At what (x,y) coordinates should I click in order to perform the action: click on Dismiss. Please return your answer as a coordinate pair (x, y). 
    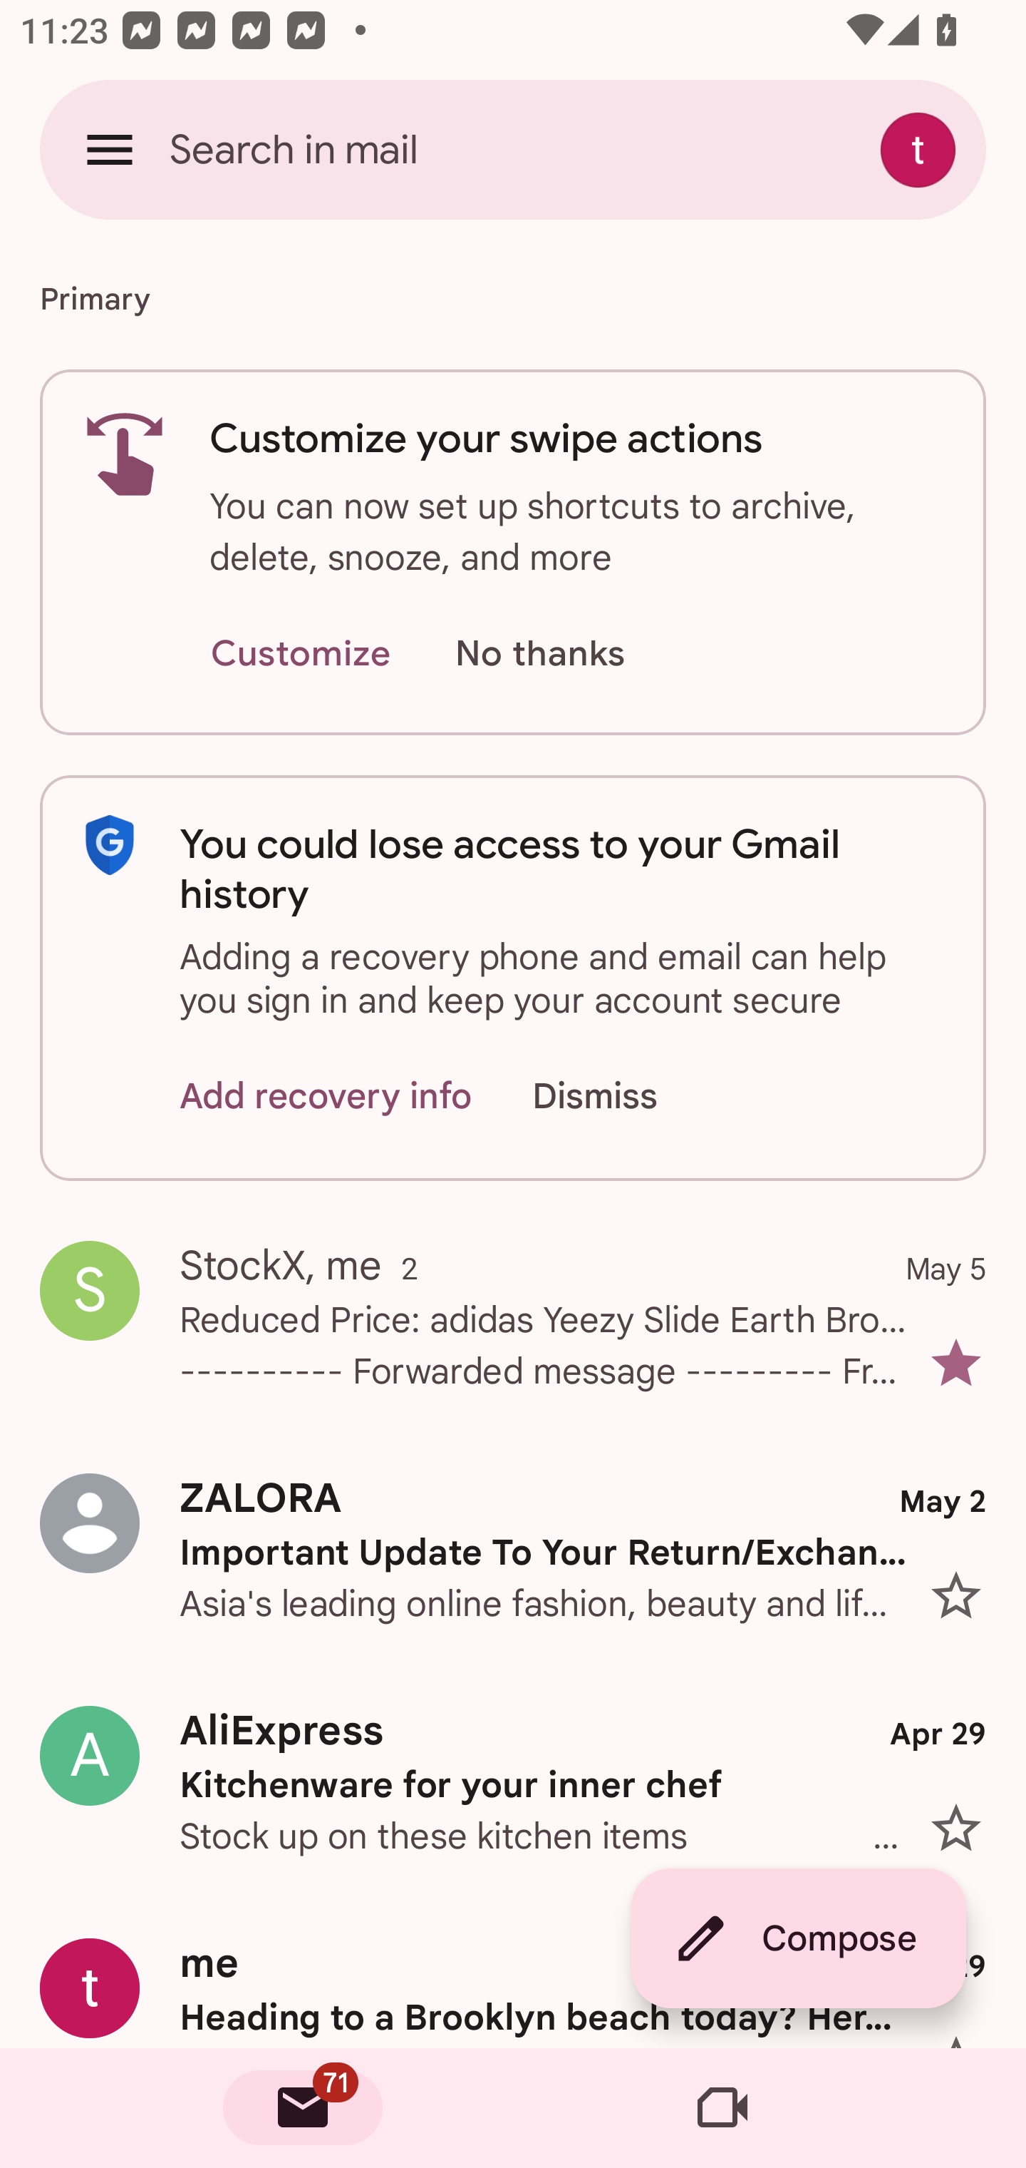
    Looking at the image, I should click on (621, 1095).